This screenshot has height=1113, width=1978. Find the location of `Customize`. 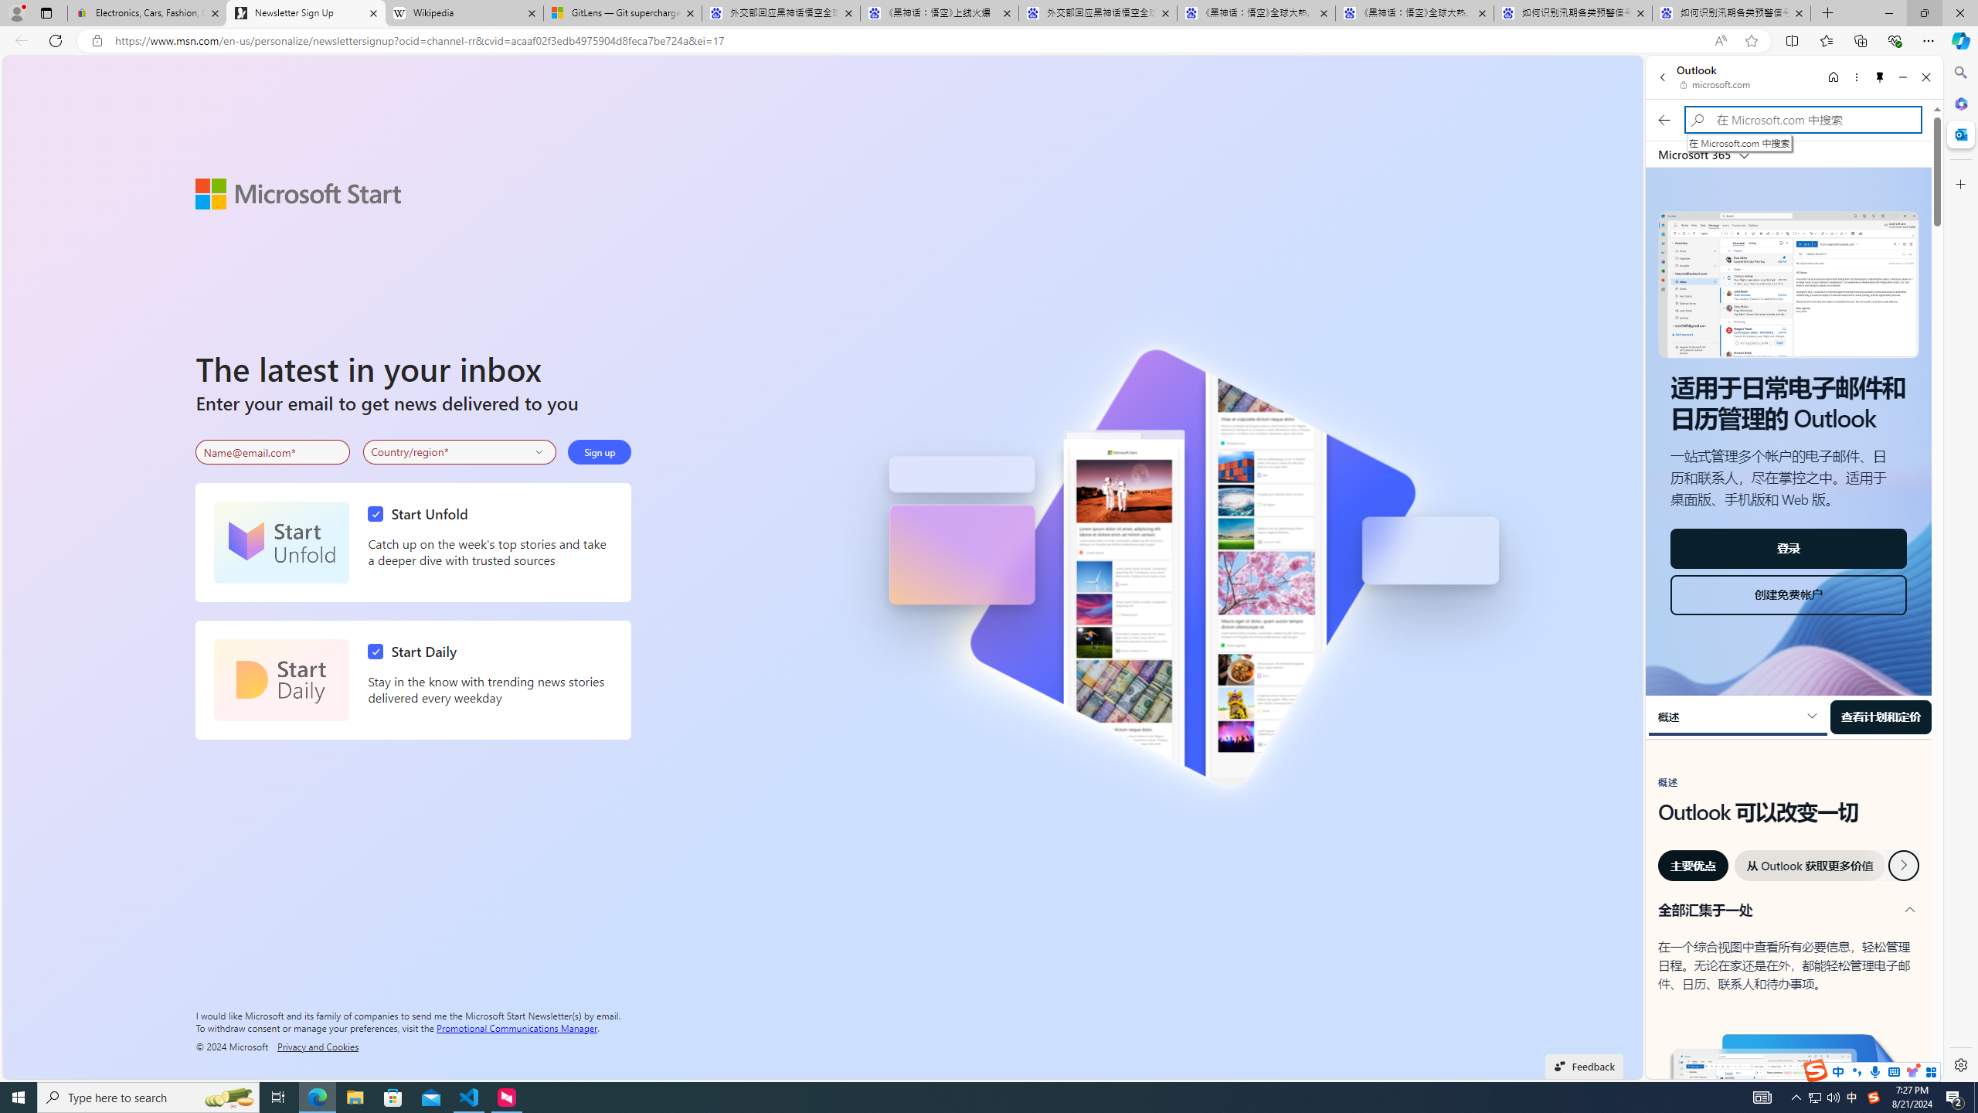

Customize is located at coordinates (1959, 184).